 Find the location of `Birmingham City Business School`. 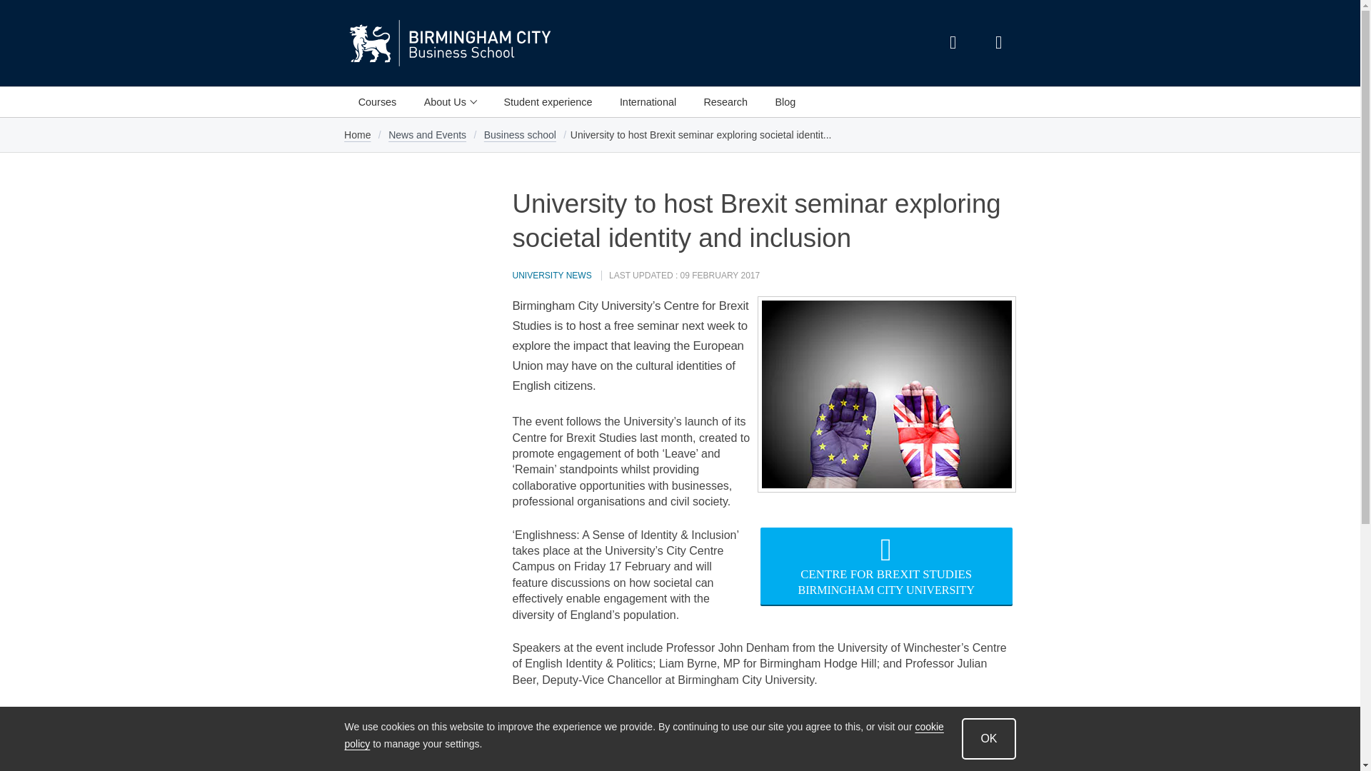

Birmingham City Business School is located at coordinates (514, 43).